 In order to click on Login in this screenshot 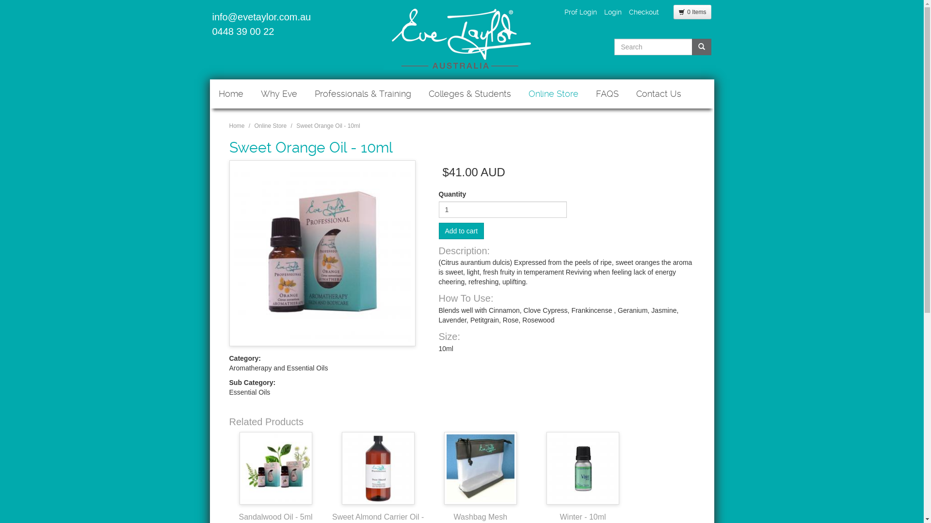, I will do `click(613, 12)`.